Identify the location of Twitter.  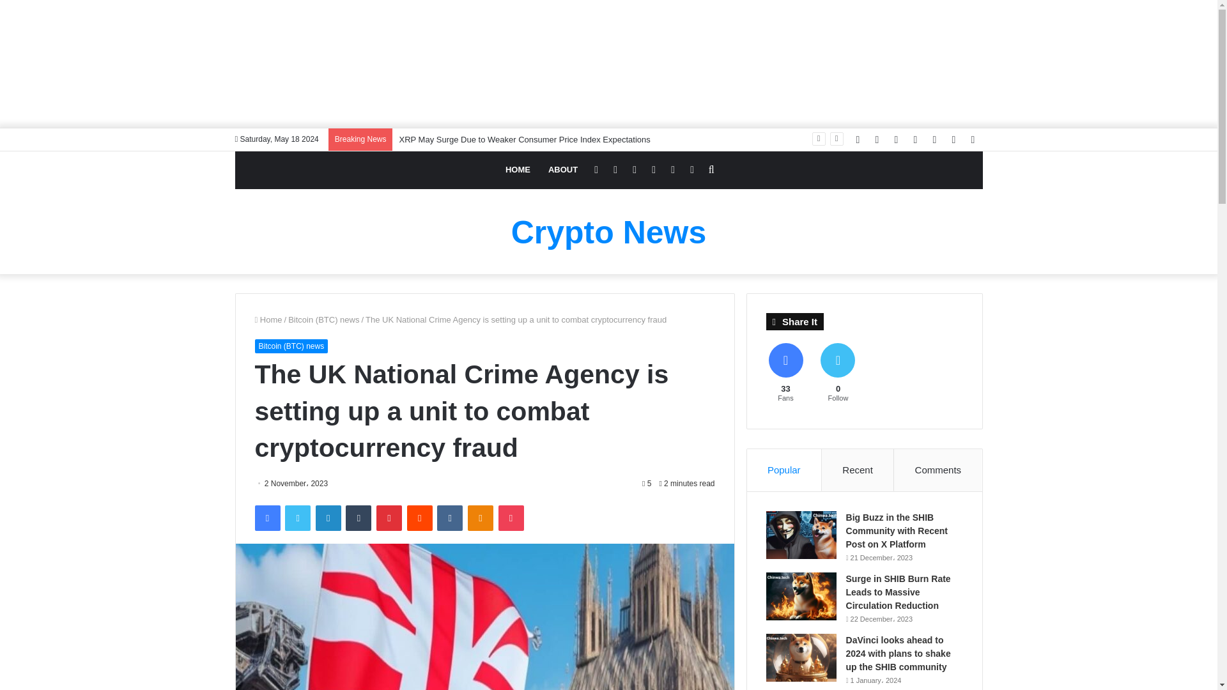
(297, 517).